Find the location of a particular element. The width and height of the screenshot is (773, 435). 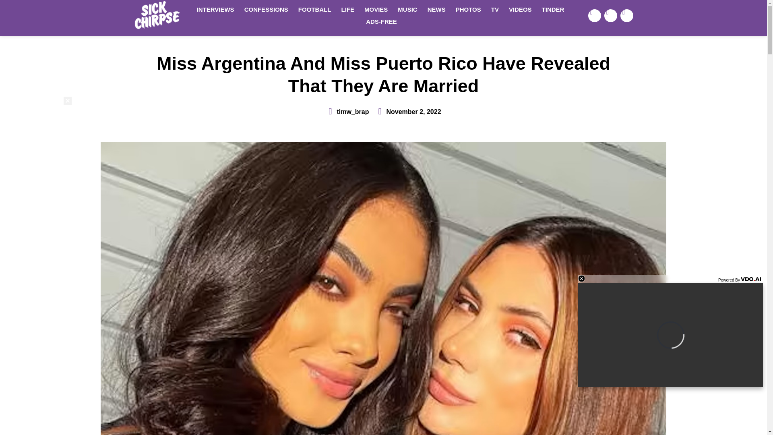

TINDER is located at coordinates (553, 9).